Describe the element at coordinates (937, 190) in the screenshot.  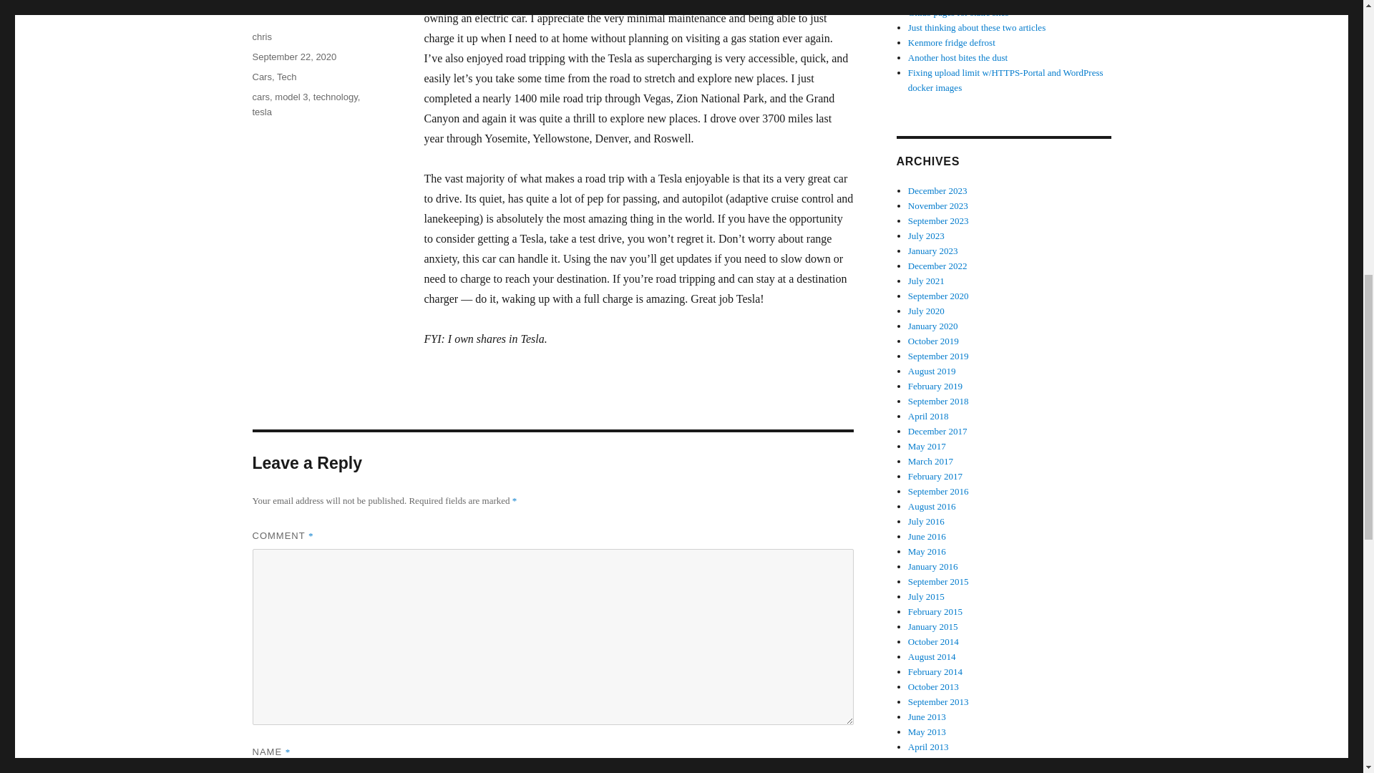
I see `December 2023` at that location.